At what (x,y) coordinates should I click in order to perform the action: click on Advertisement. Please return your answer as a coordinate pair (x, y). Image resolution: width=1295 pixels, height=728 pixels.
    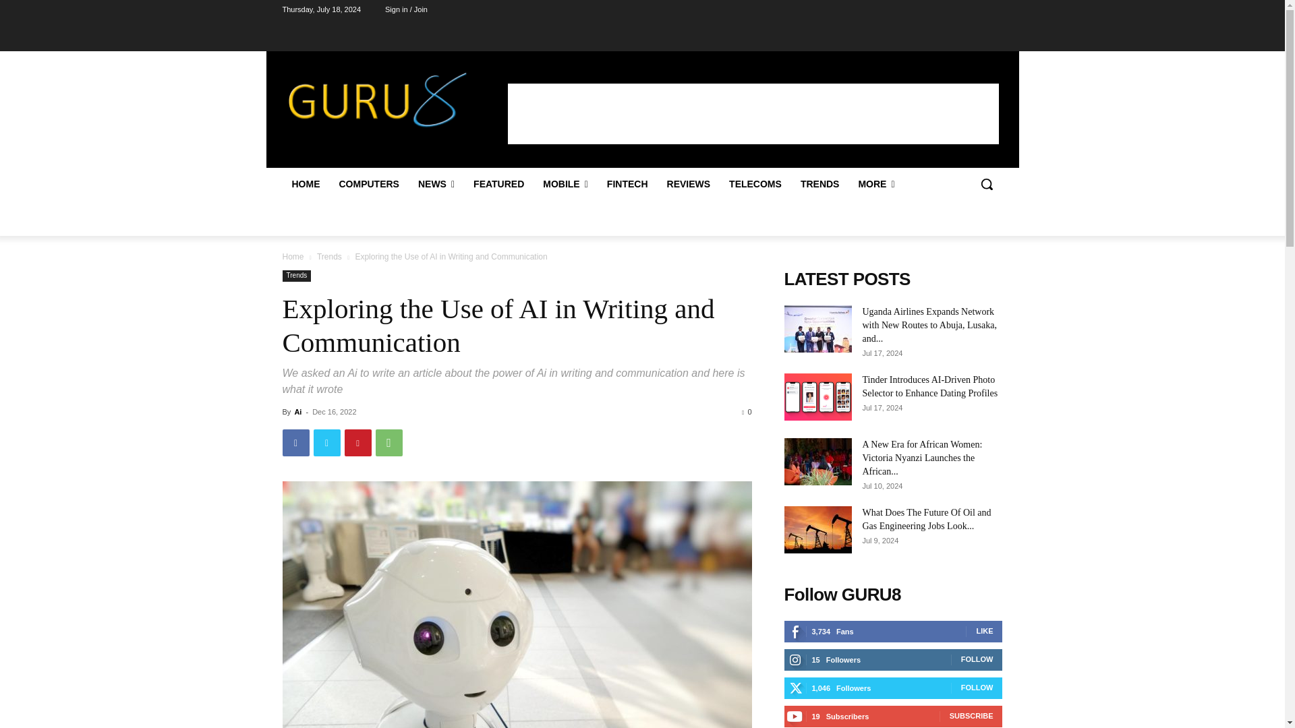
    Looking at the image, I should click on (753, 113).